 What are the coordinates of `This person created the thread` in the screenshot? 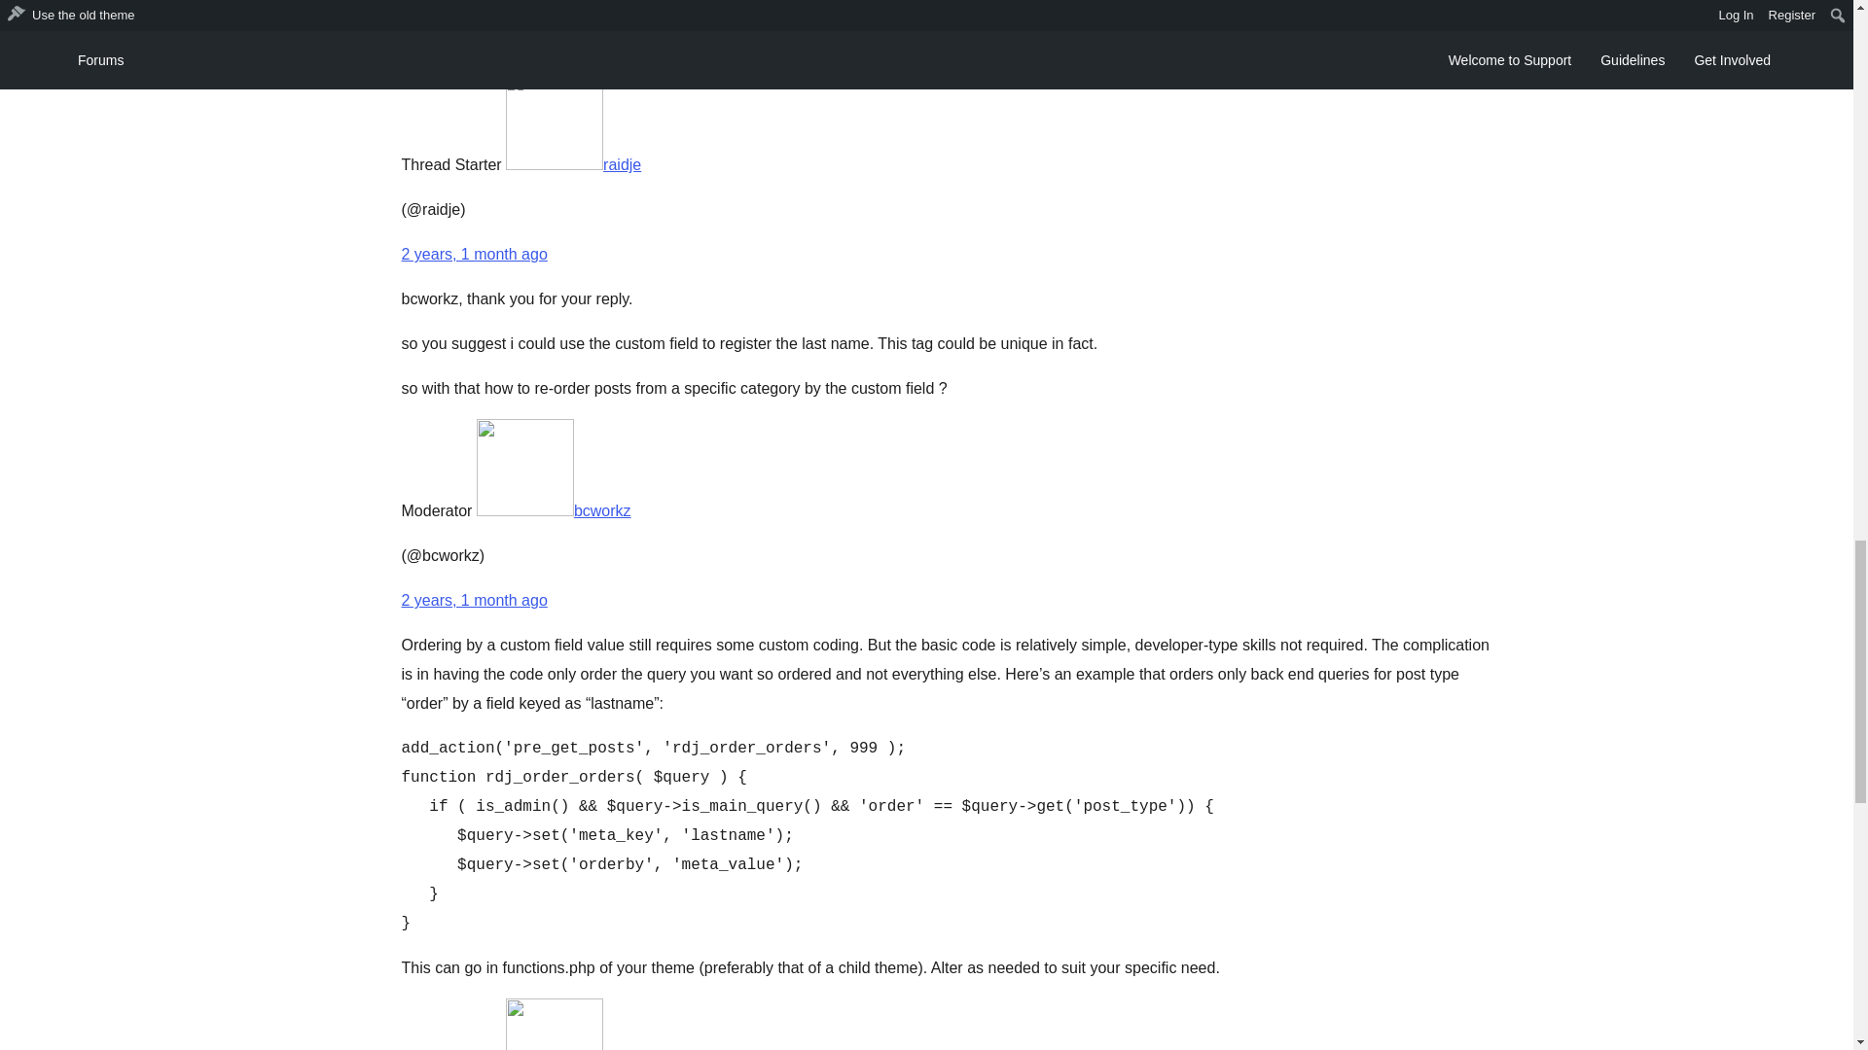 It's located at (450, 164).